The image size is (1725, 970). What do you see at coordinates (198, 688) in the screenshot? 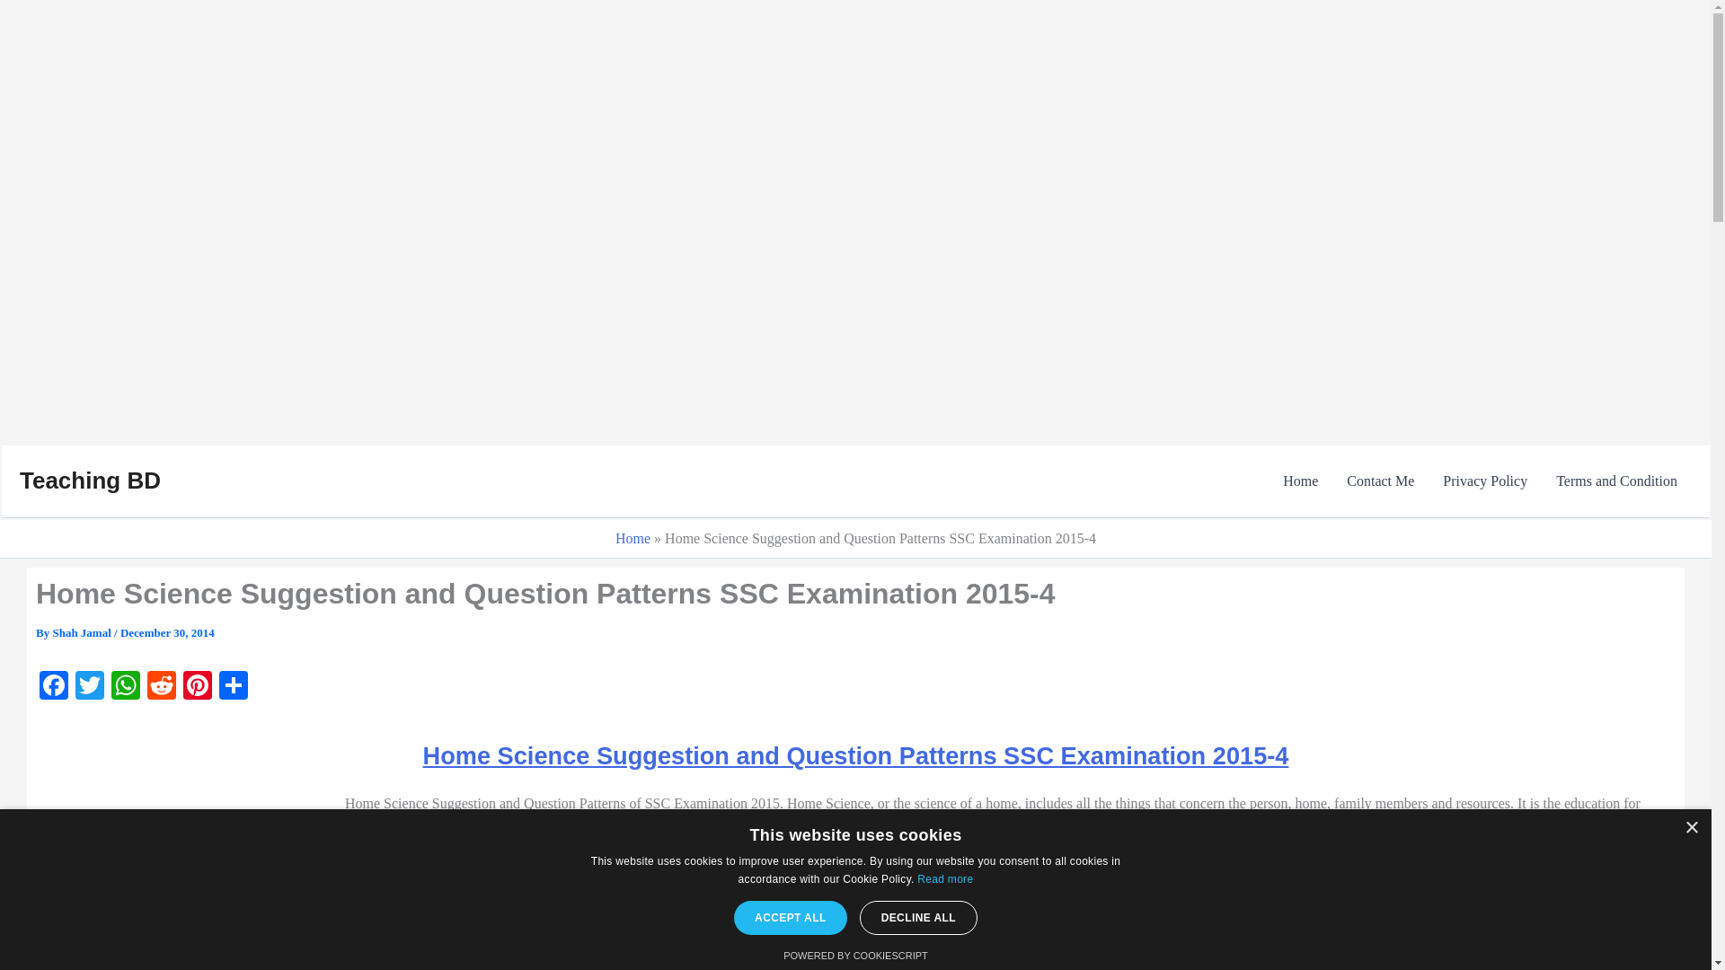
I see `Pinterest` at bounding box center [198, 688].